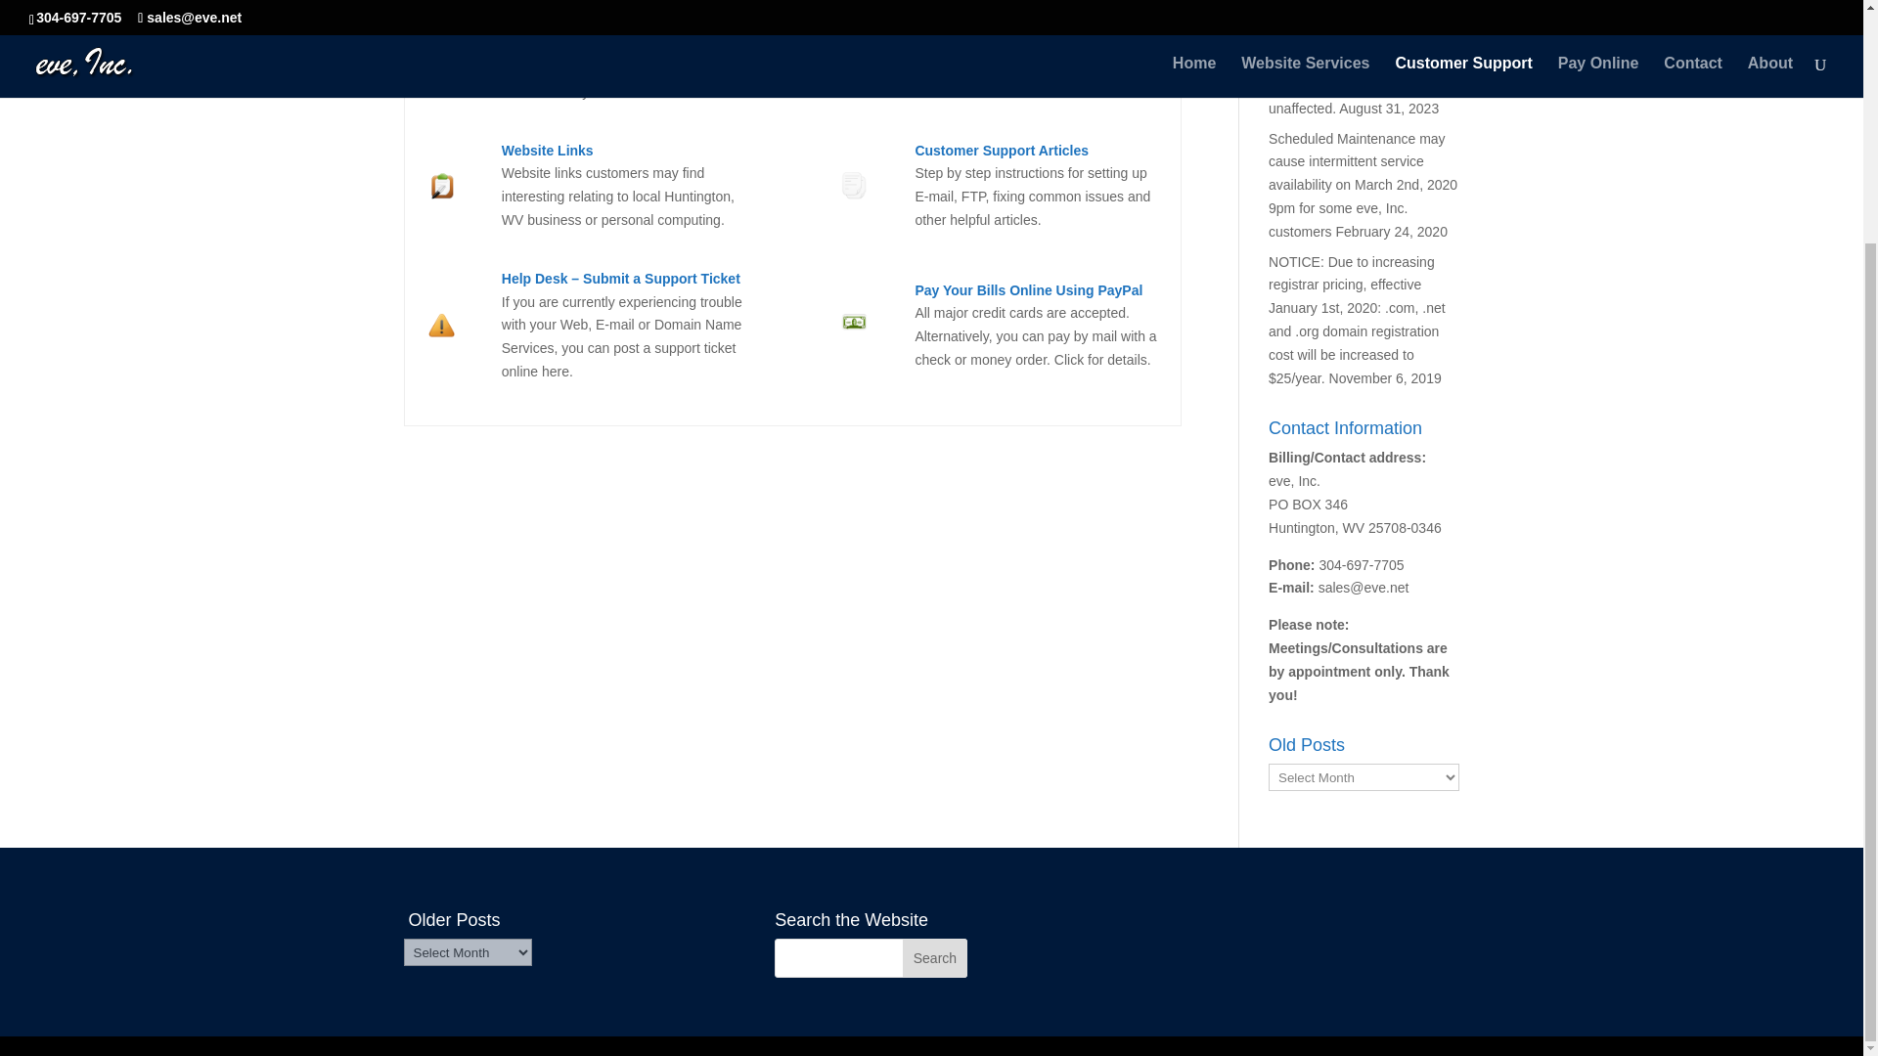 The width and height of the screenshot is (1878, 1056). Describe the element at coordinates (440, 325) in the screenshot. I see `Help Desk - Submit a Support Ticket Online` at that location.